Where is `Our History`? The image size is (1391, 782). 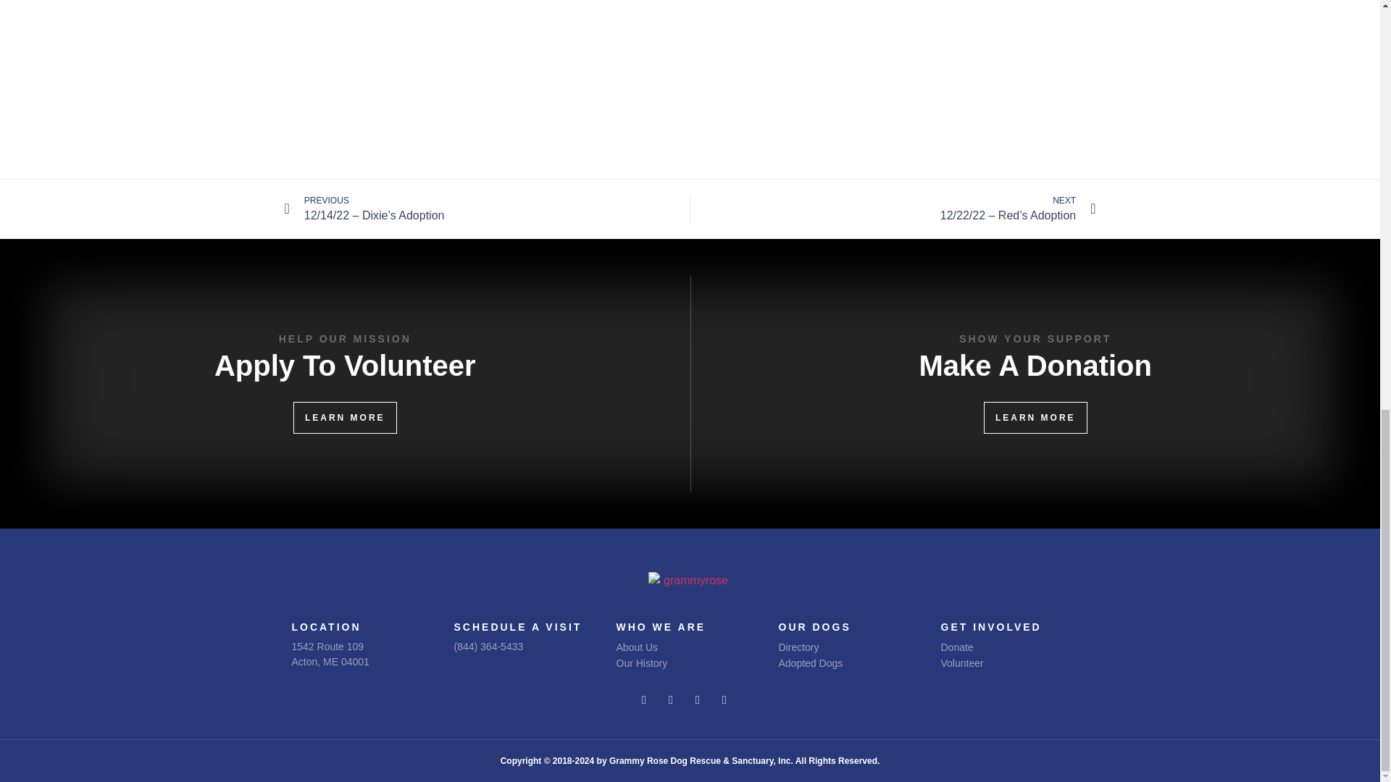
Our History is located at coordinates (1035, 418).